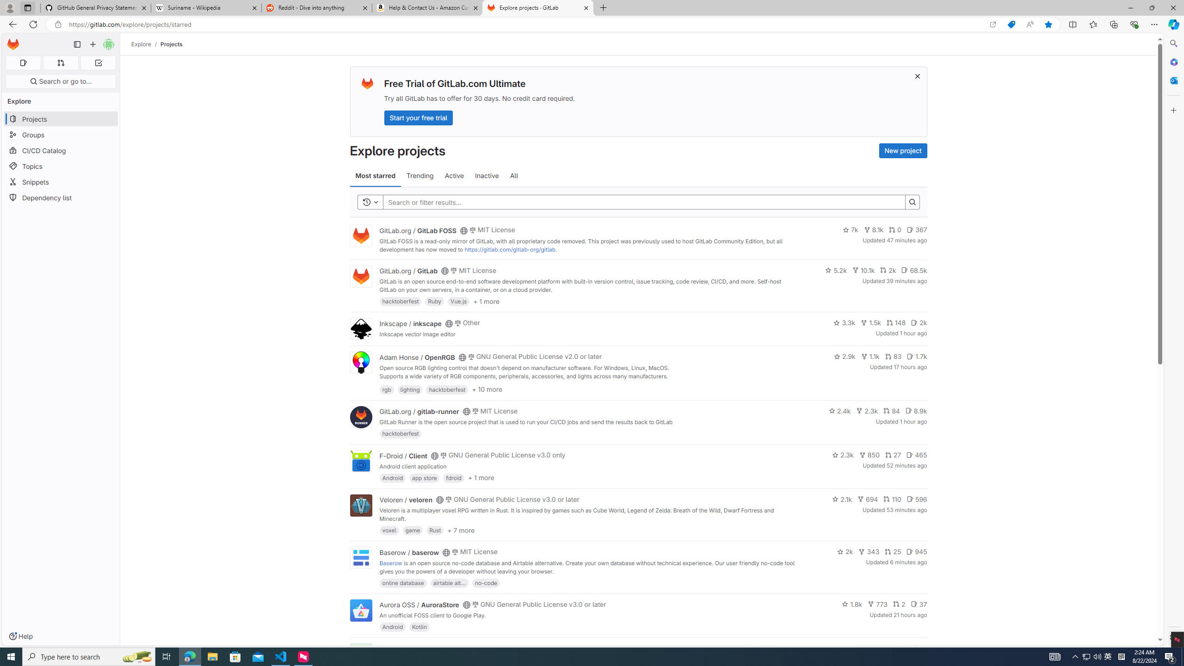 This screenshot has height=666, width=1184. Describe the element at coordinates (850, 230) in the screenshot. I see `7k` at that location.